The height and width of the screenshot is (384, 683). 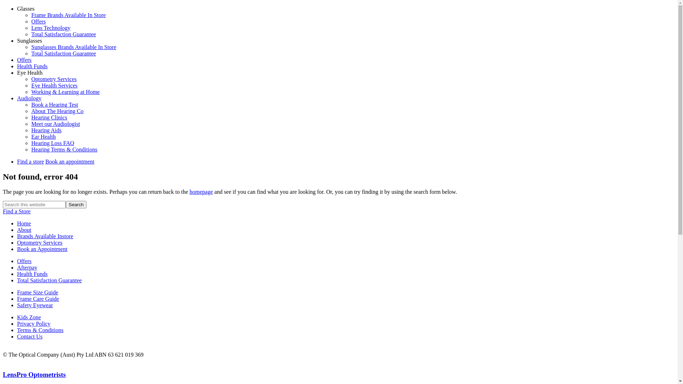 What do you see at coordinates (32, 274) in the screenshot?
I see `Health Funds` at bounding box center [32, 274].